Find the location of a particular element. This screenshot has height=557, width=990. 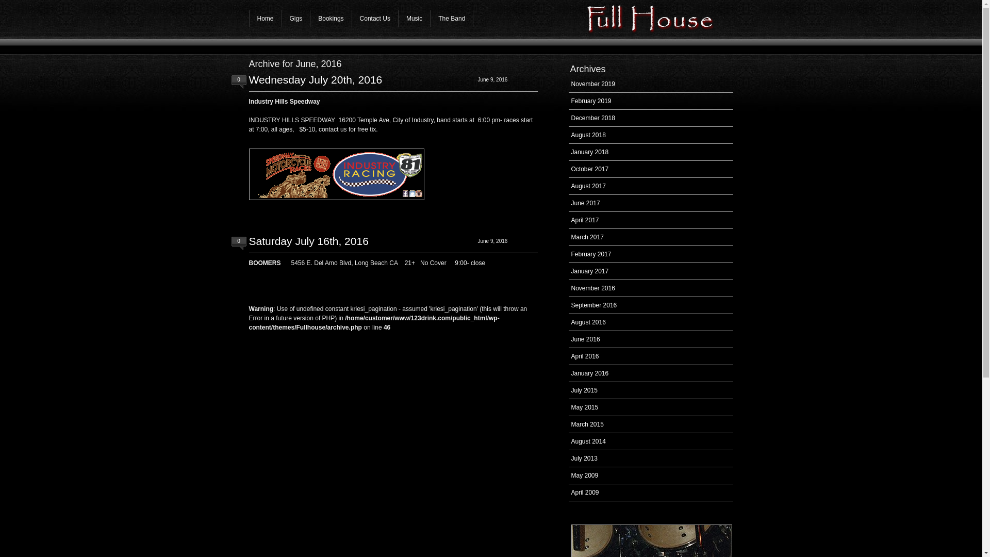

June 2016 is located at coordinates (586, 339).